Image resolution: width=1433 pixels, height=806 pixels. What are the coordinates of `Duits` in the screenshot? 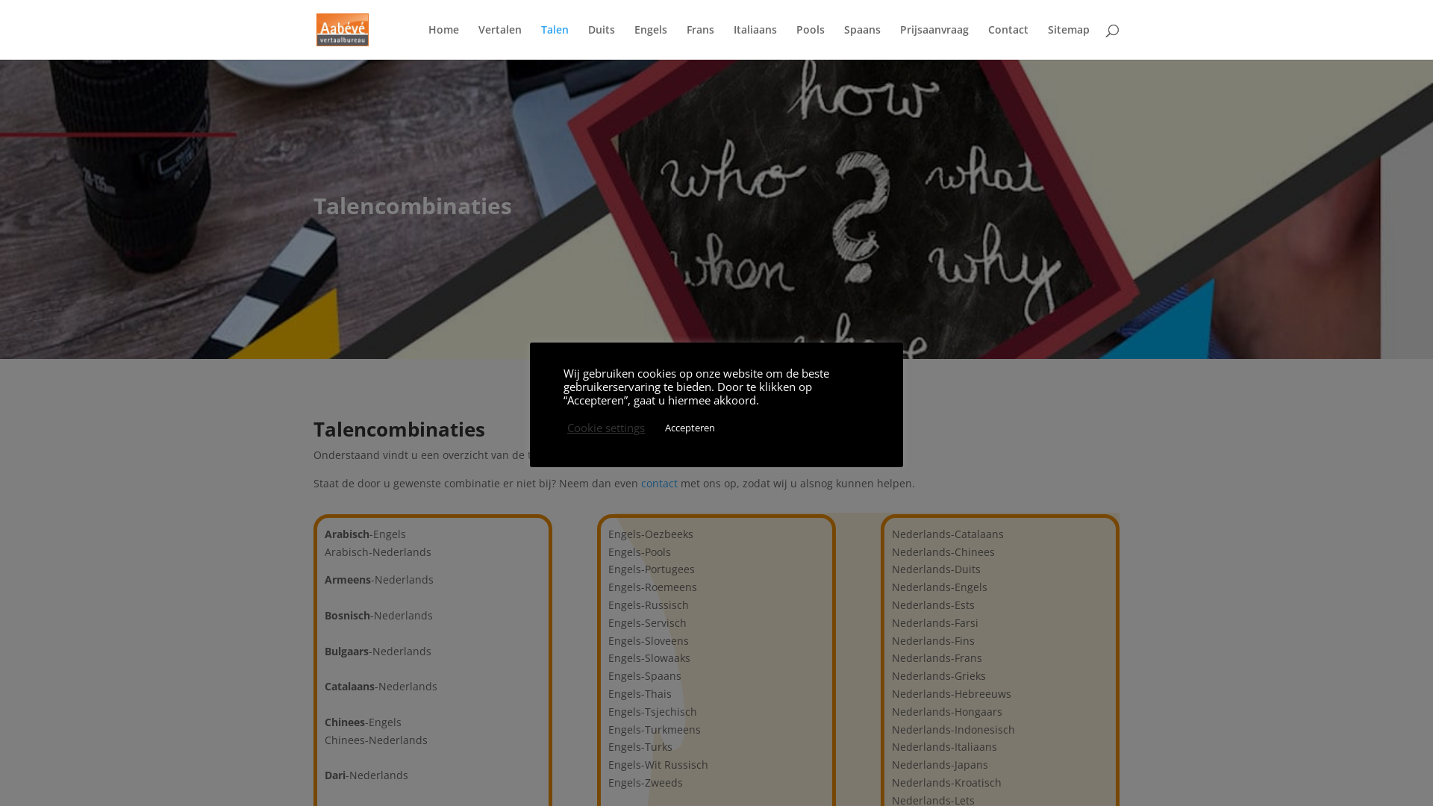 It's located at (602, 42).